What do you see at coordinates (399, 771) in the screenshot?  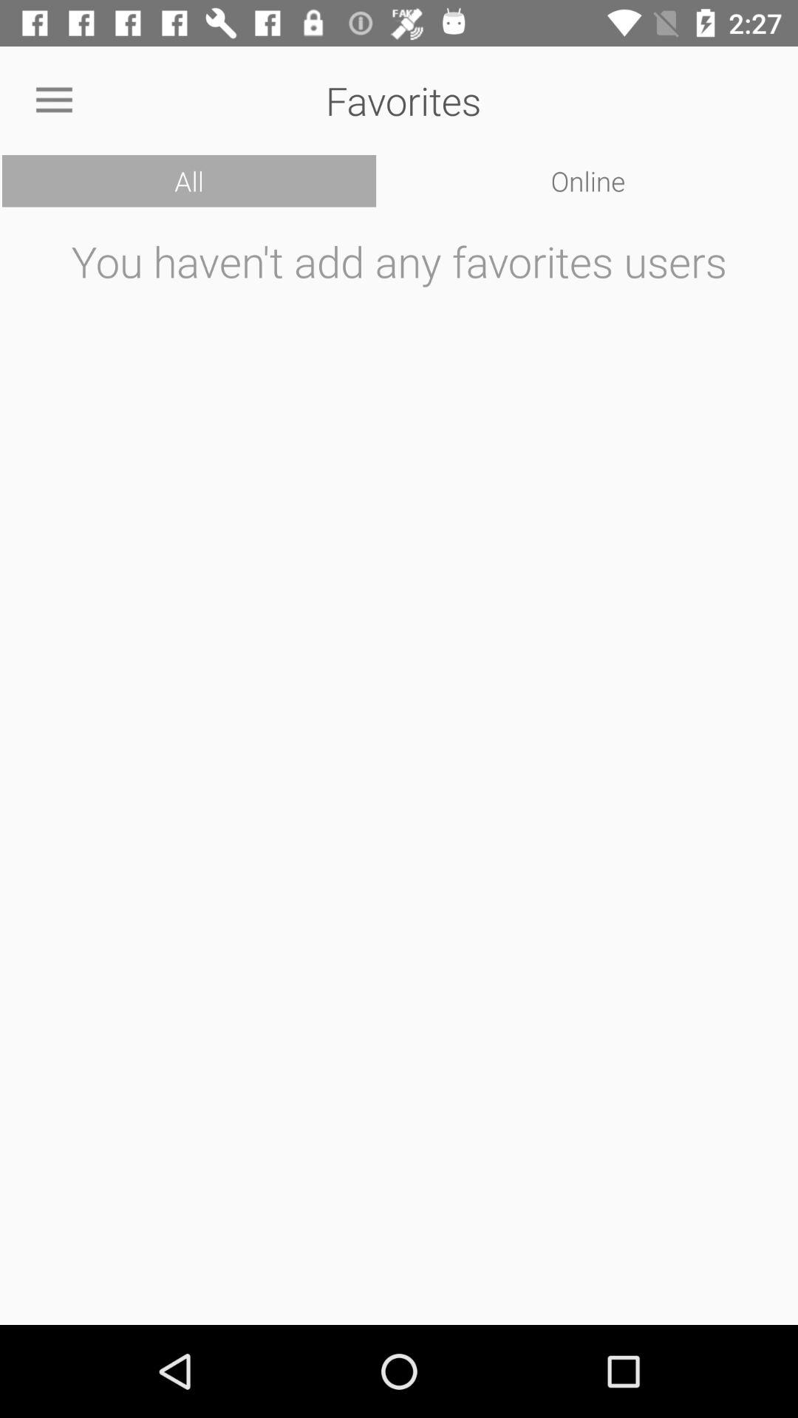 I see `select item at the center` at bounding box center [399, 771].